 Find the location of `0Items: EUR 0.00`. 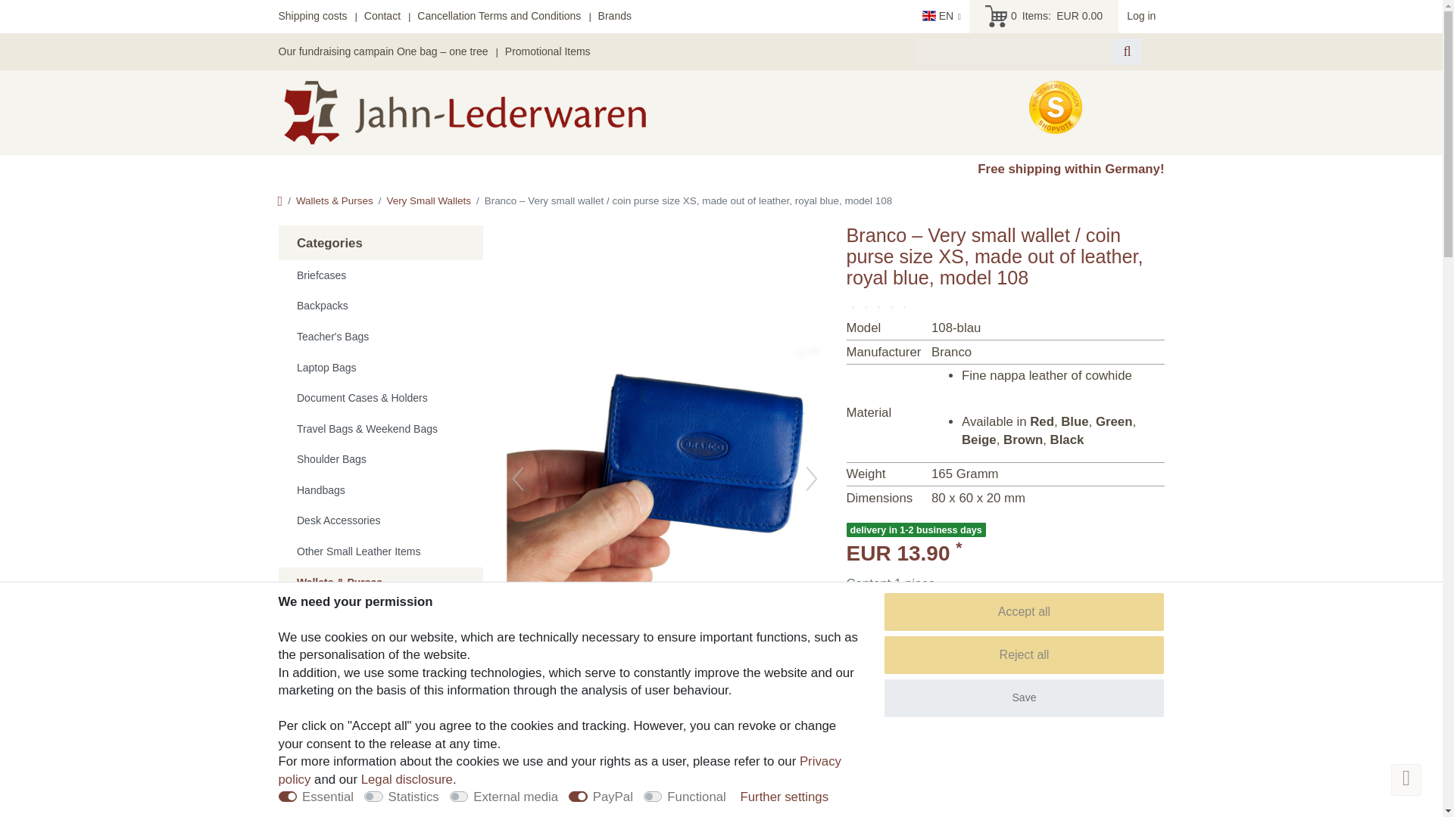

0Items: EUR 0.00 is located at coordinates (1044, 17).